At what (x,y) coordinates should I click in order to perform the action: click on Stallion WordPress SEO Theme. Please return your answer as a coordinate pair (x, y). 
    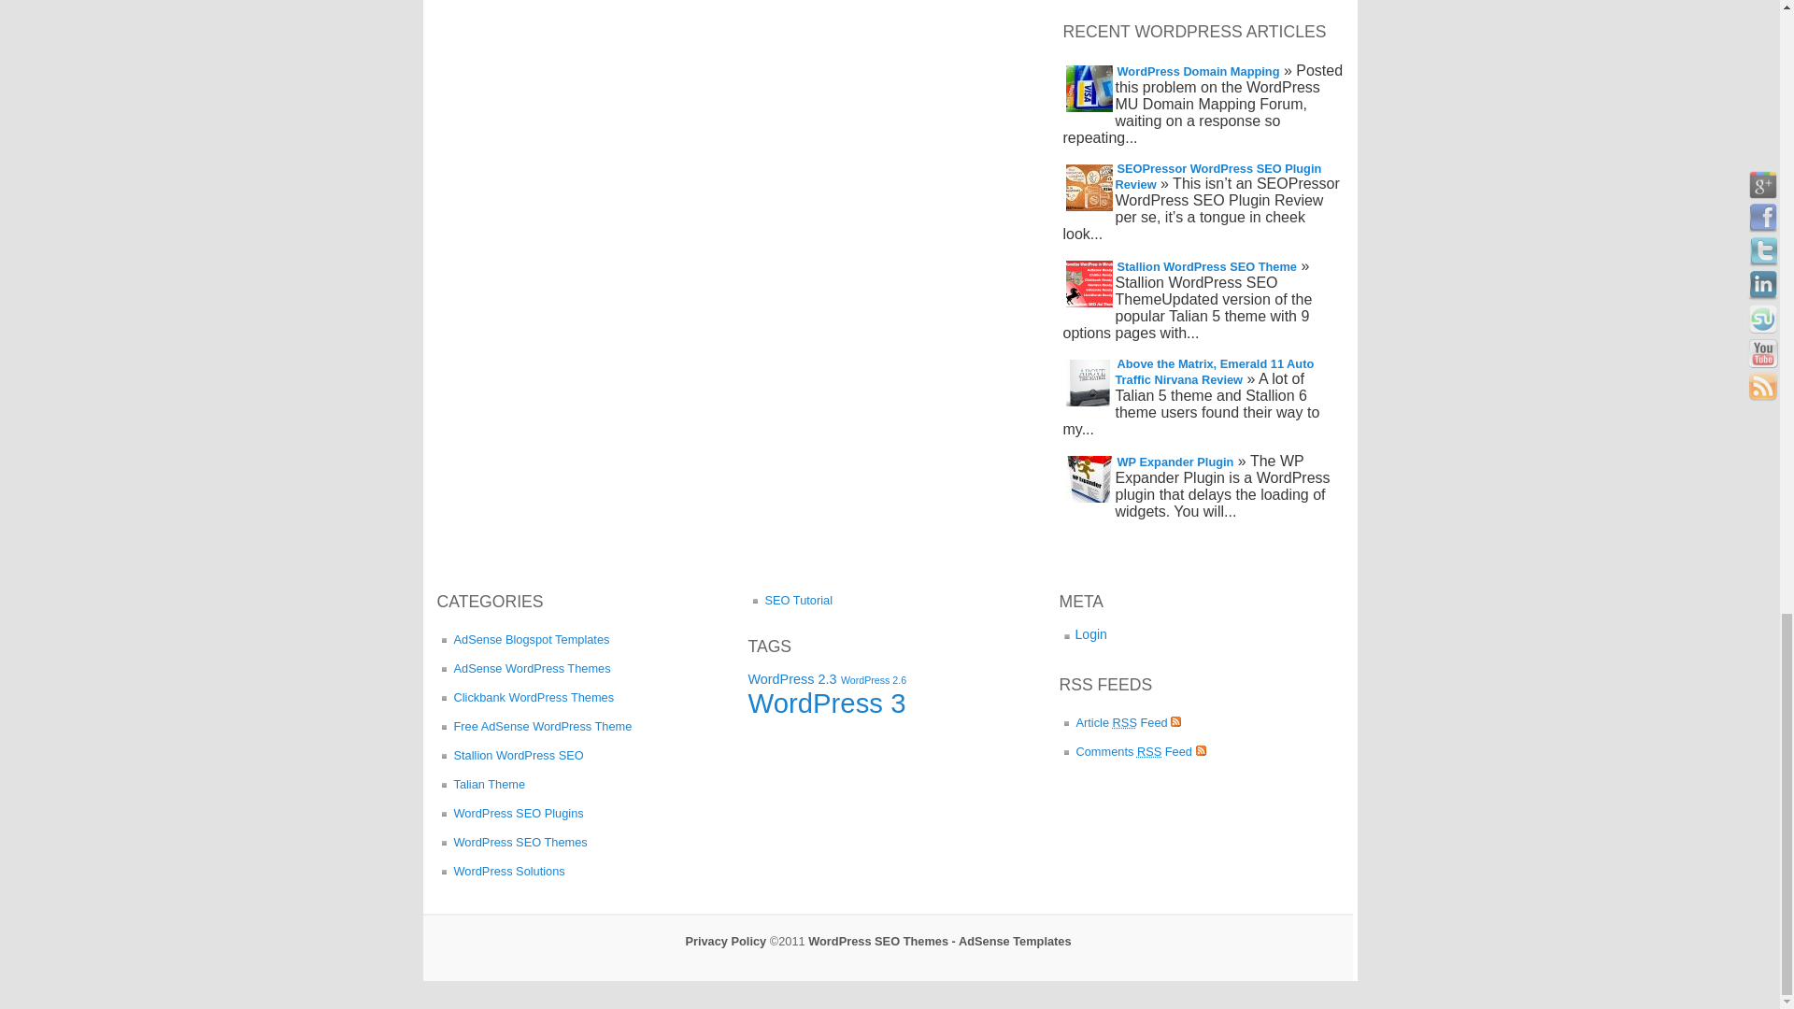
    Looking at the image, I should click on (1205, 266).